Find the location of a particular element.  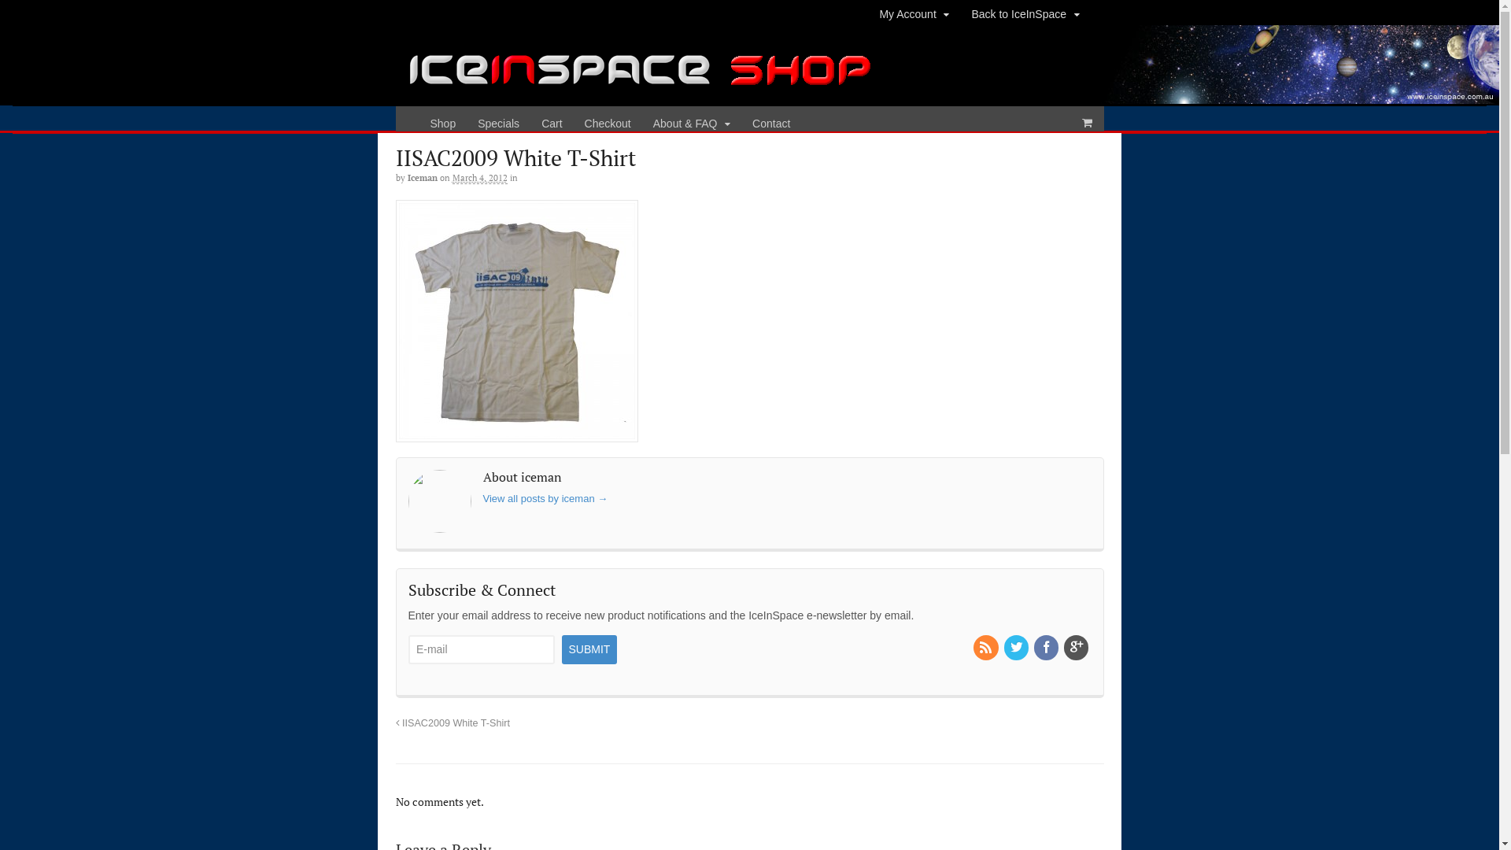

Specials is located at coordinates (499, 124).